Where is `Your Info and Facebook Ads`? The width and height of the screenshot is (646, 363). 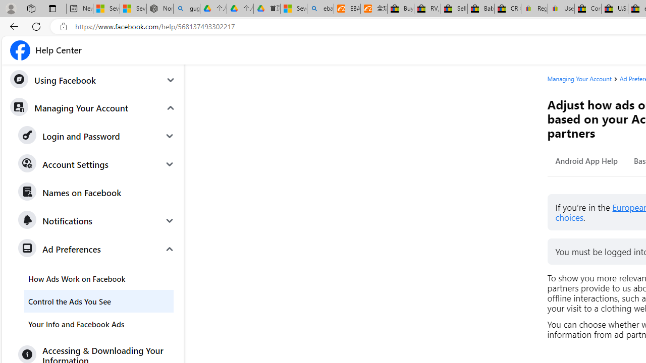 Your Info and Facebook Ads is located at coordinates (99, 324).